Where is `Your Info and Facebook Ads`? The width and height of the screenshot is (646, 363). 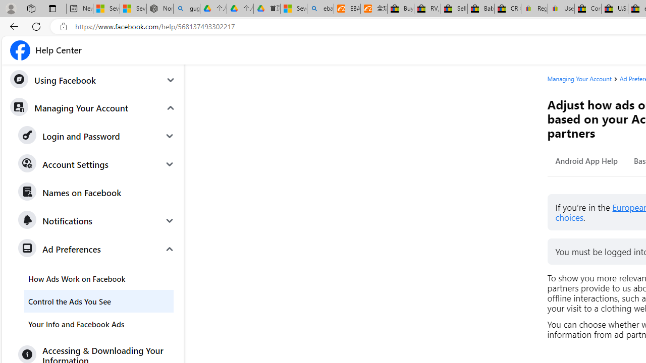 Your Info and Facebook Ads is located at coordinates (99, 324).